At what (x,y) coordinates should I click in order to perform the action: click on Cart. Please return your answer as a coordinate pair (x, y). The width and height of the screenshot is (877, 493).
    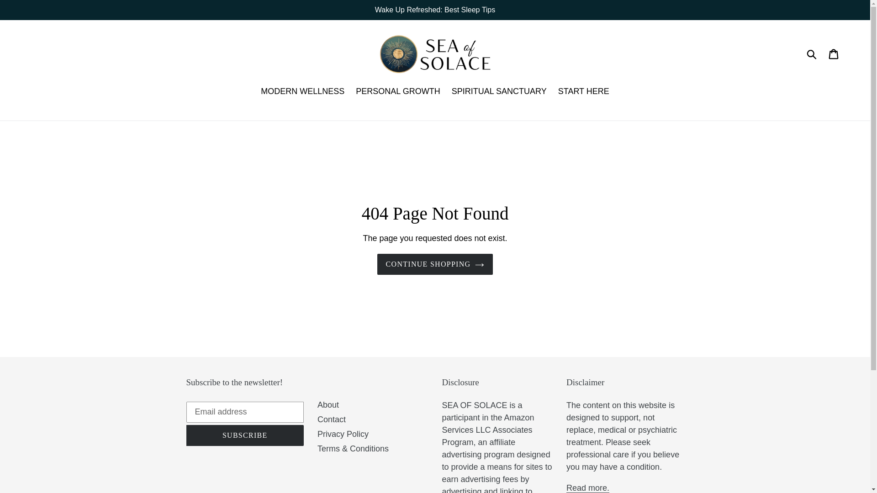
    Looking at the image, I should click on (834, 53).